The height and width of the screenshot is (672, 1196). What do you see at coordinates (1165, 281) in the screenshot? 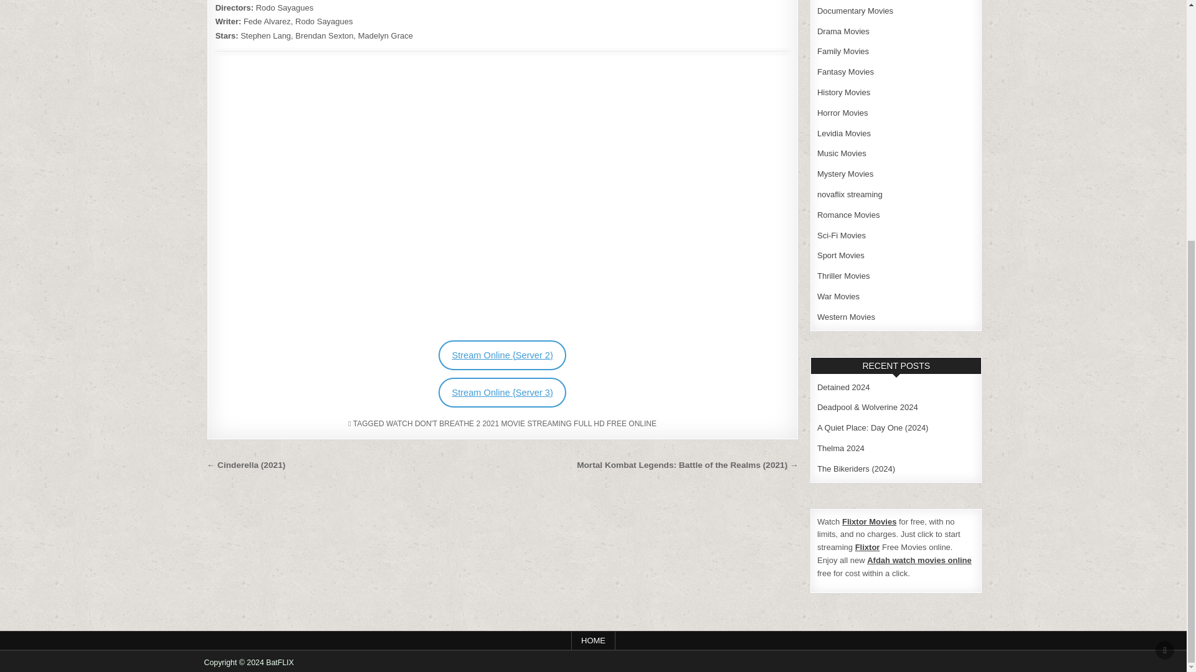
I see `Scroll to Top` at bounding box center [1165, 281].